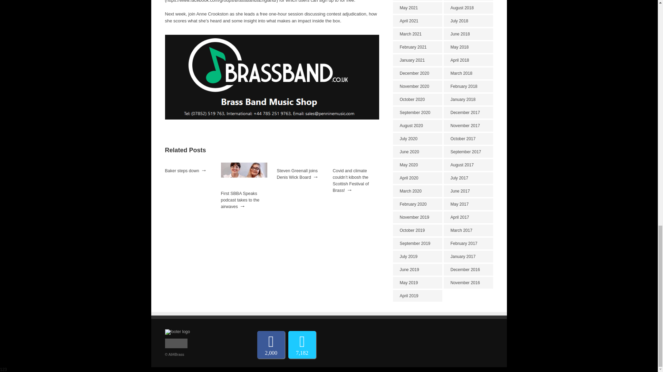 The width and height of the screenshot is (663, 372). Describe the element at coordinates (244, 187) in the screenshot. I see `First SBBA Speaks podcast takes to the airwaves` at that location.